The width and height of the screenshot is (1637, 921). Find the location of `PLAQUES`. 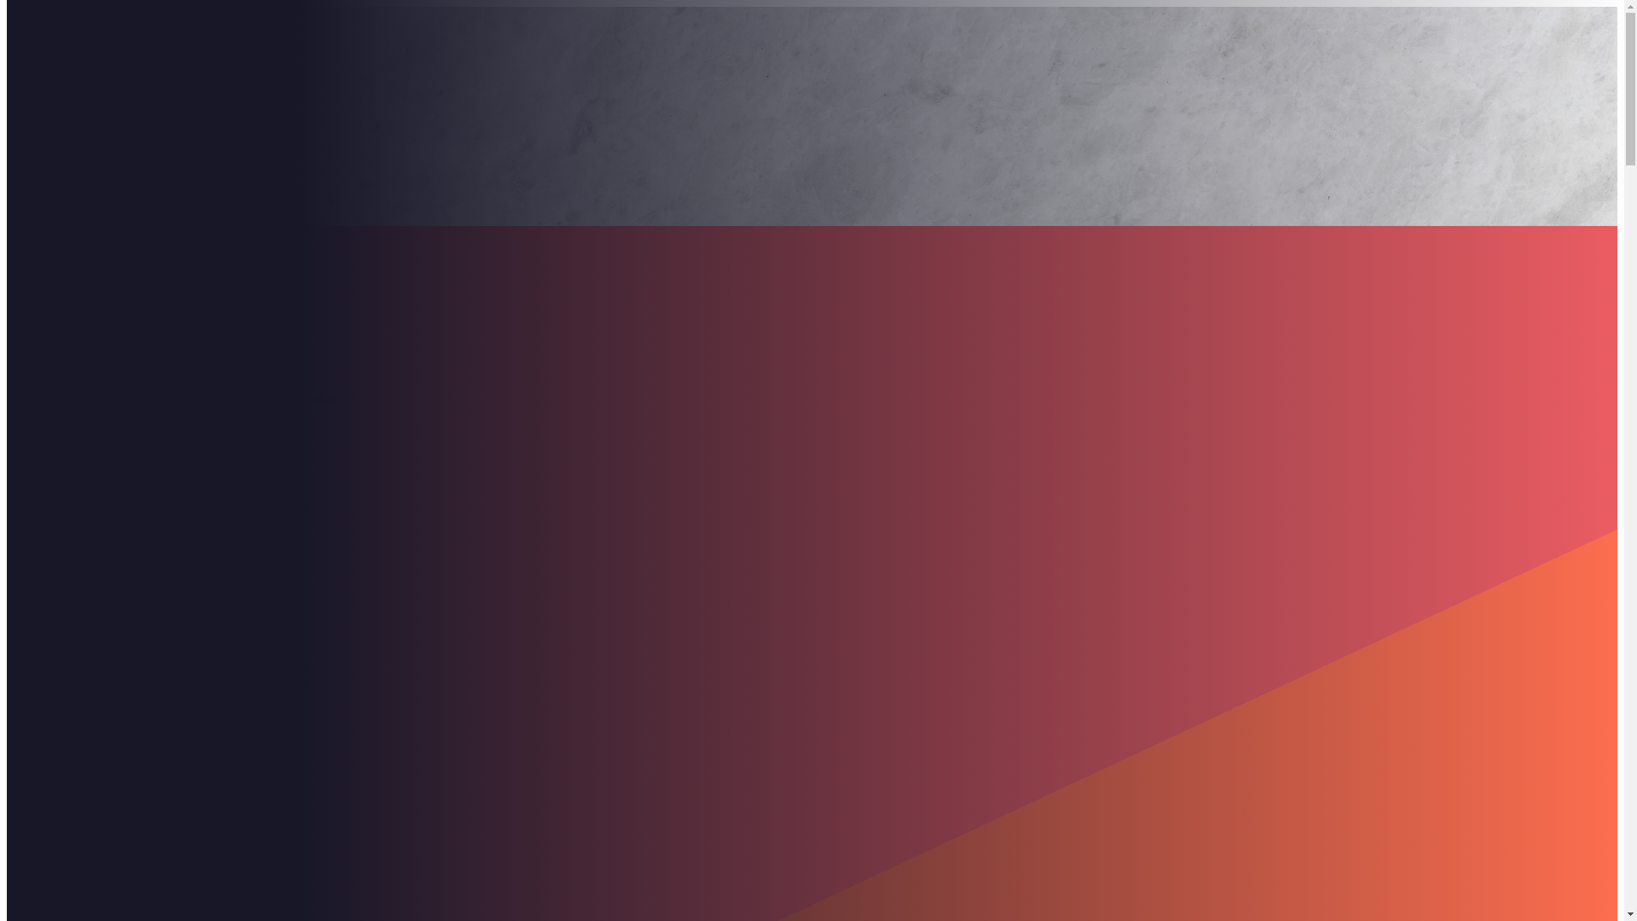

PLAQUES is located at coordinates (107, 339).